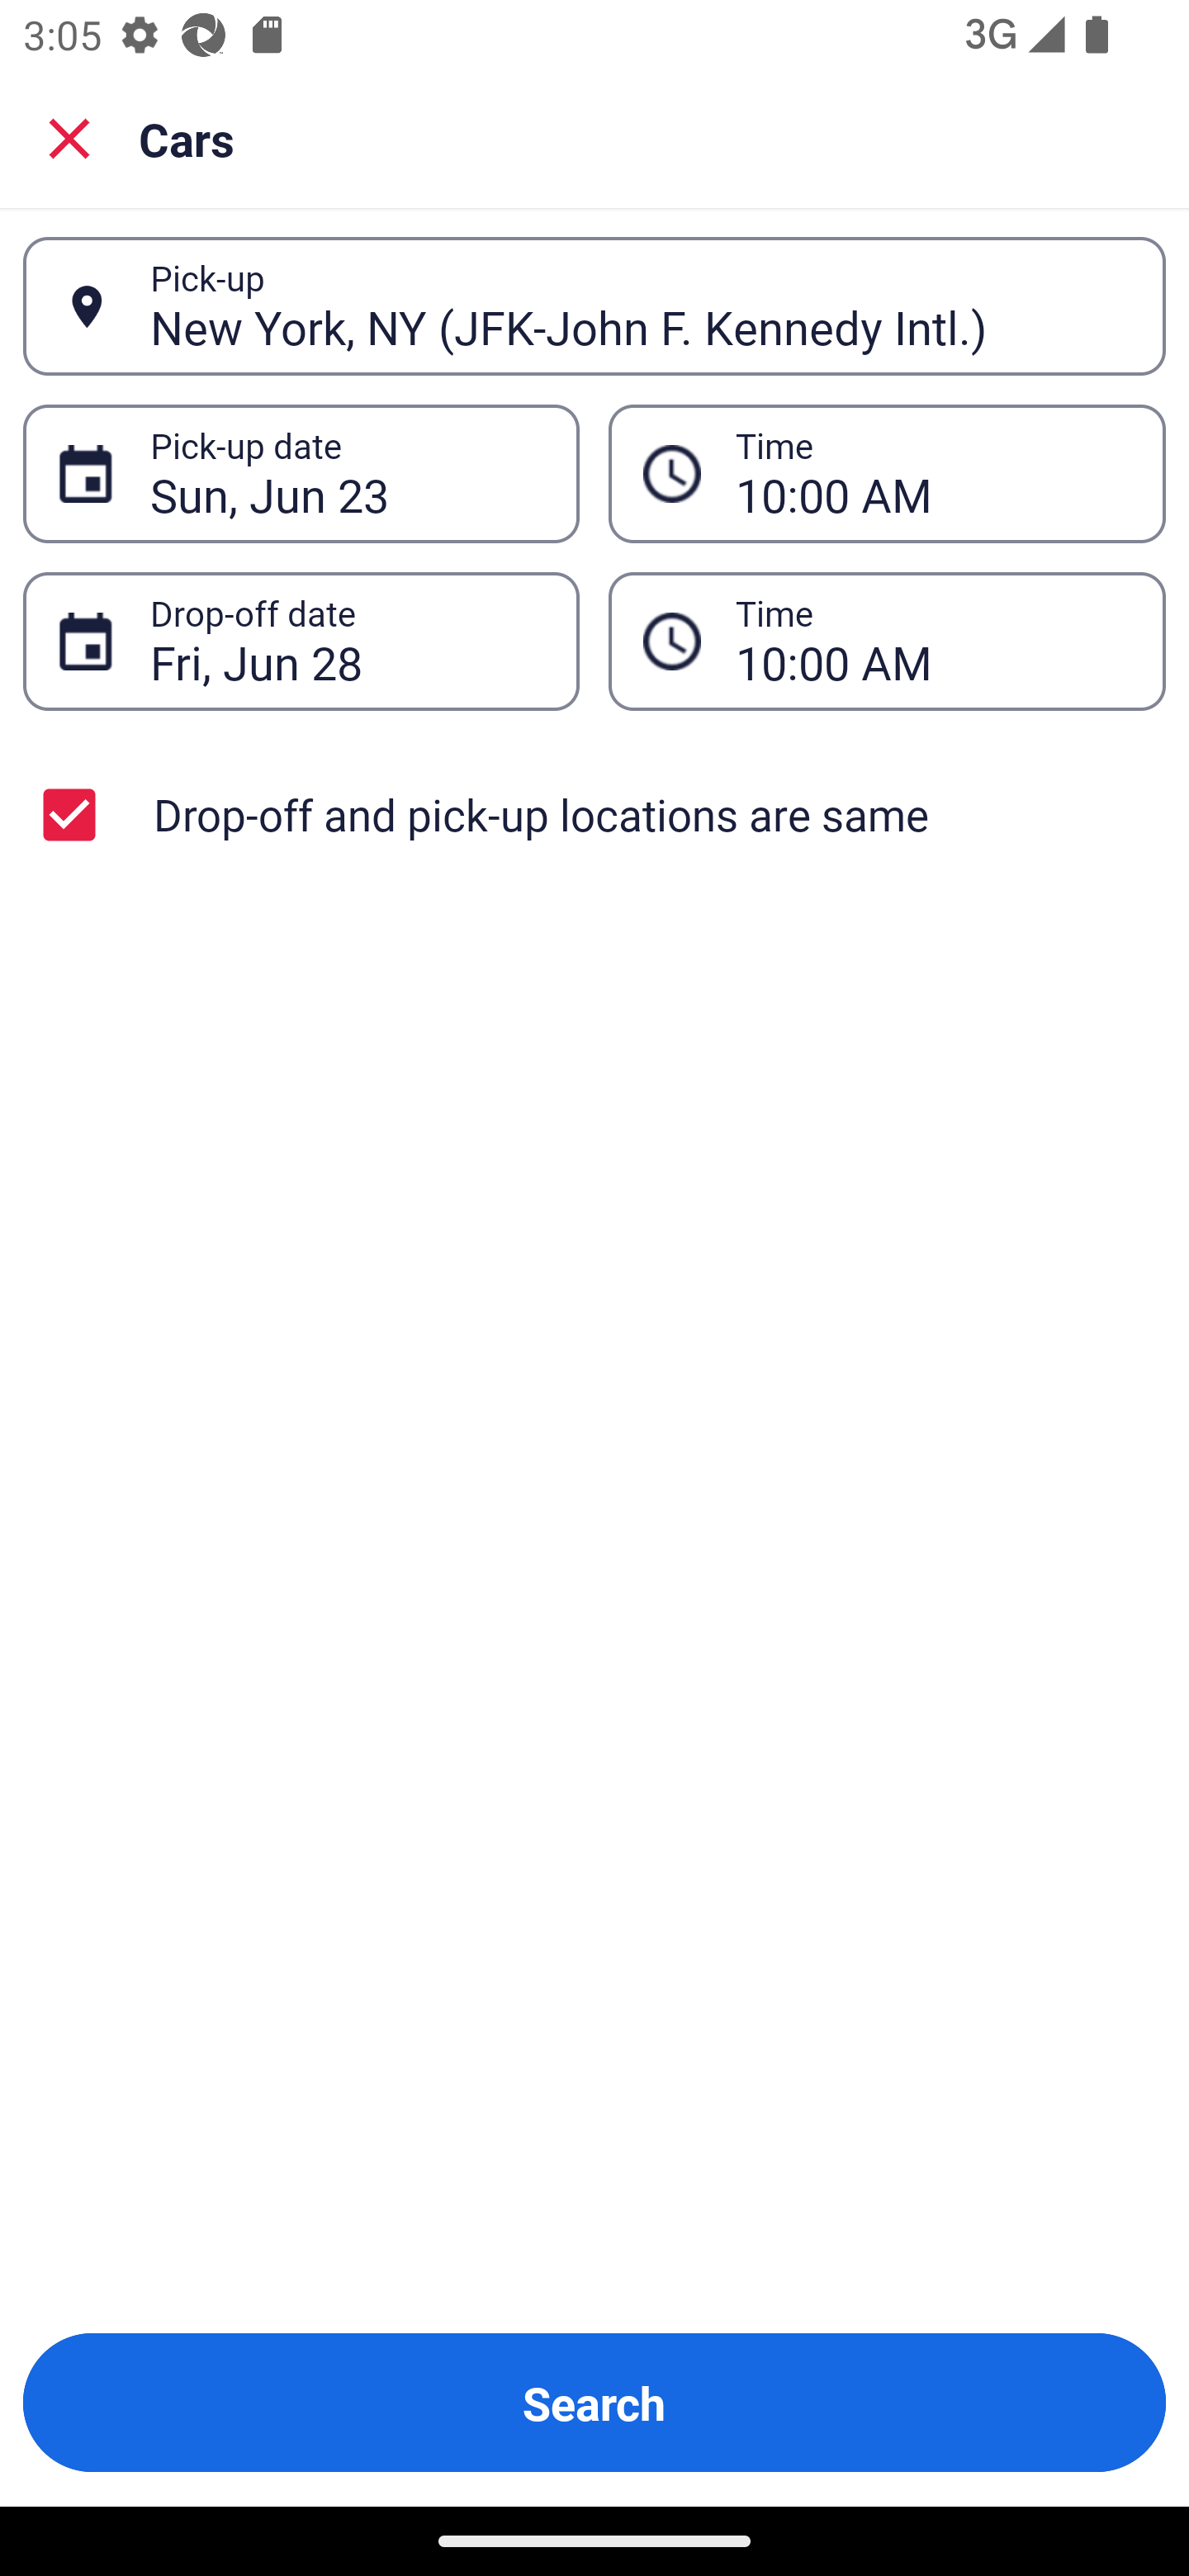 This screenshot has width=1189, height=2576. I want to click on 10:00 AM, so click(887, 474).